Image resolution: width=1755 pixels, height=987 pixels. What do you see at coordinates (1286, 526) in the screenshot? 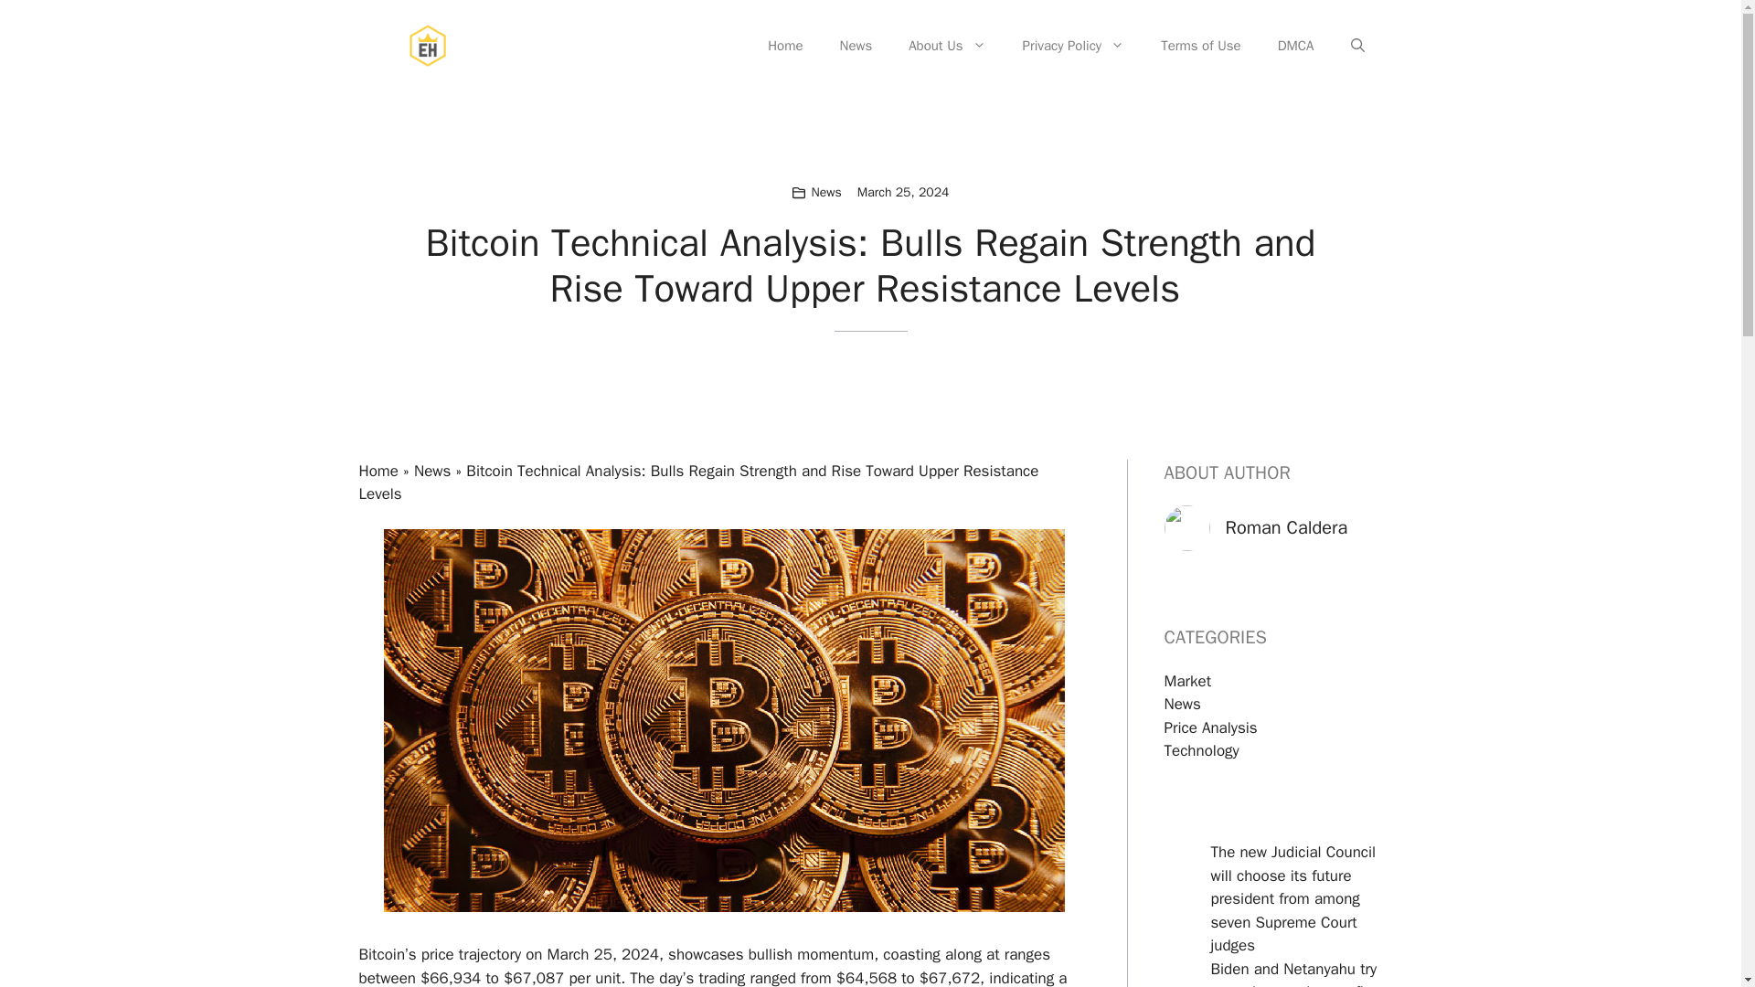
I see `Roman Caldera` at bounding box center [1286, 526].